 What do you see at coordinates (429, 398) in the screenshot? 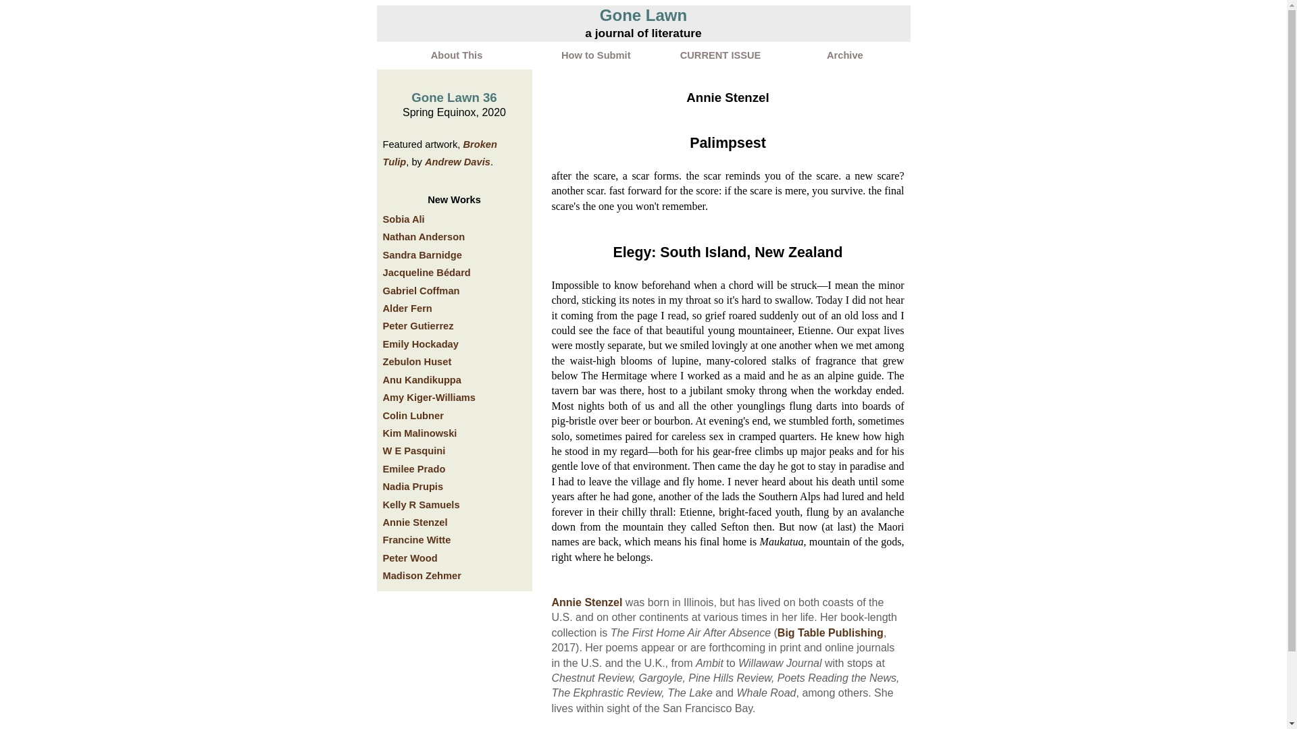
I see `Amy Kiger-Williams` at bounding box center [429, 398].